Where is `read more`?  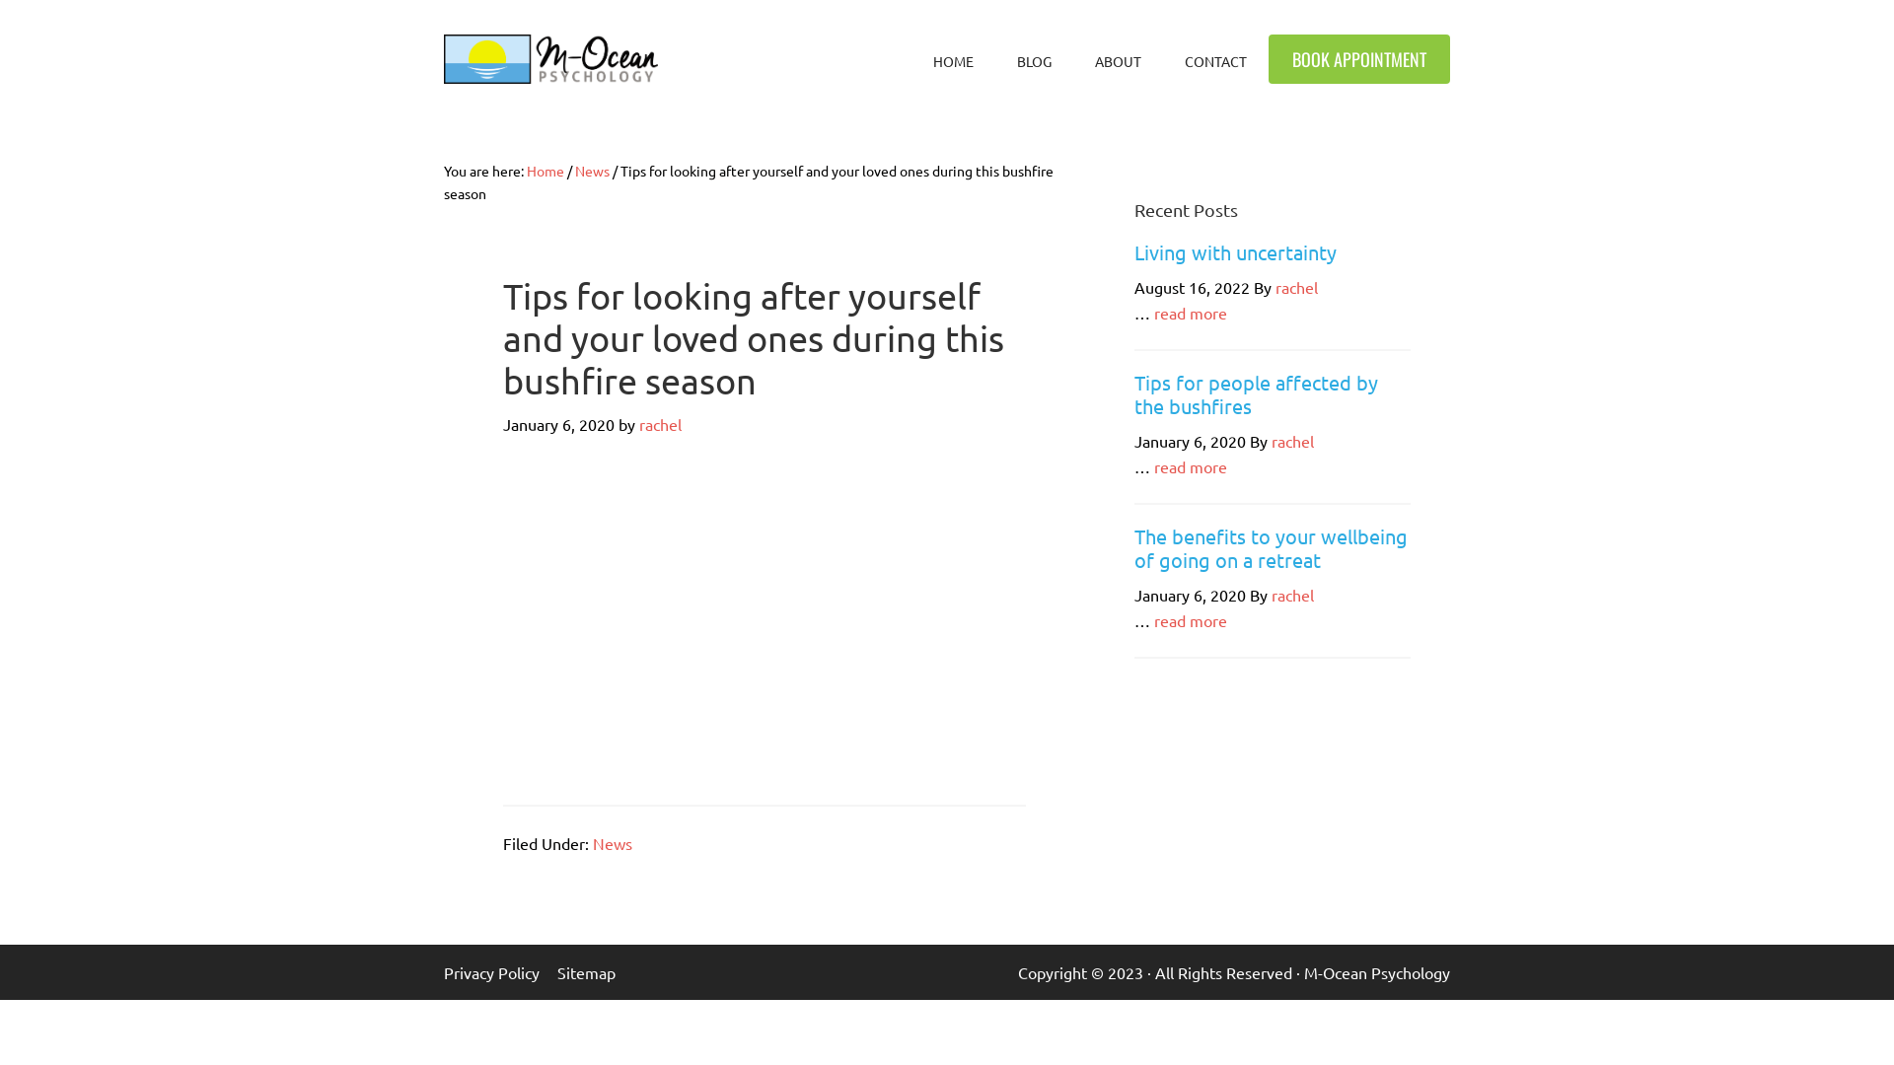
read more is located at coordinates (1191, 620).